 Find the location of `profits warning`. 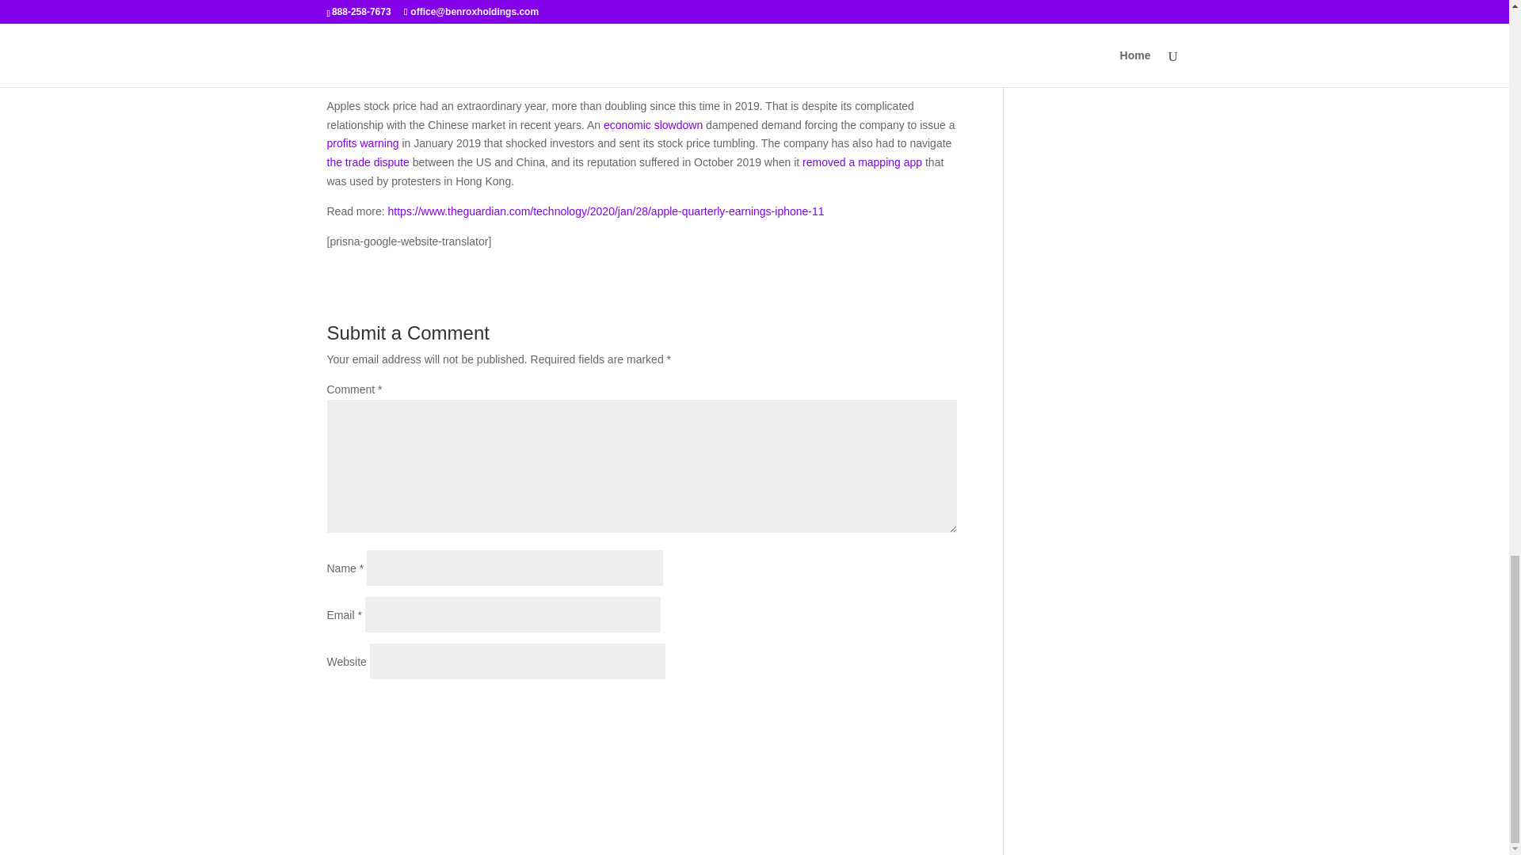

profits warning is located at coordinates (363, 142).